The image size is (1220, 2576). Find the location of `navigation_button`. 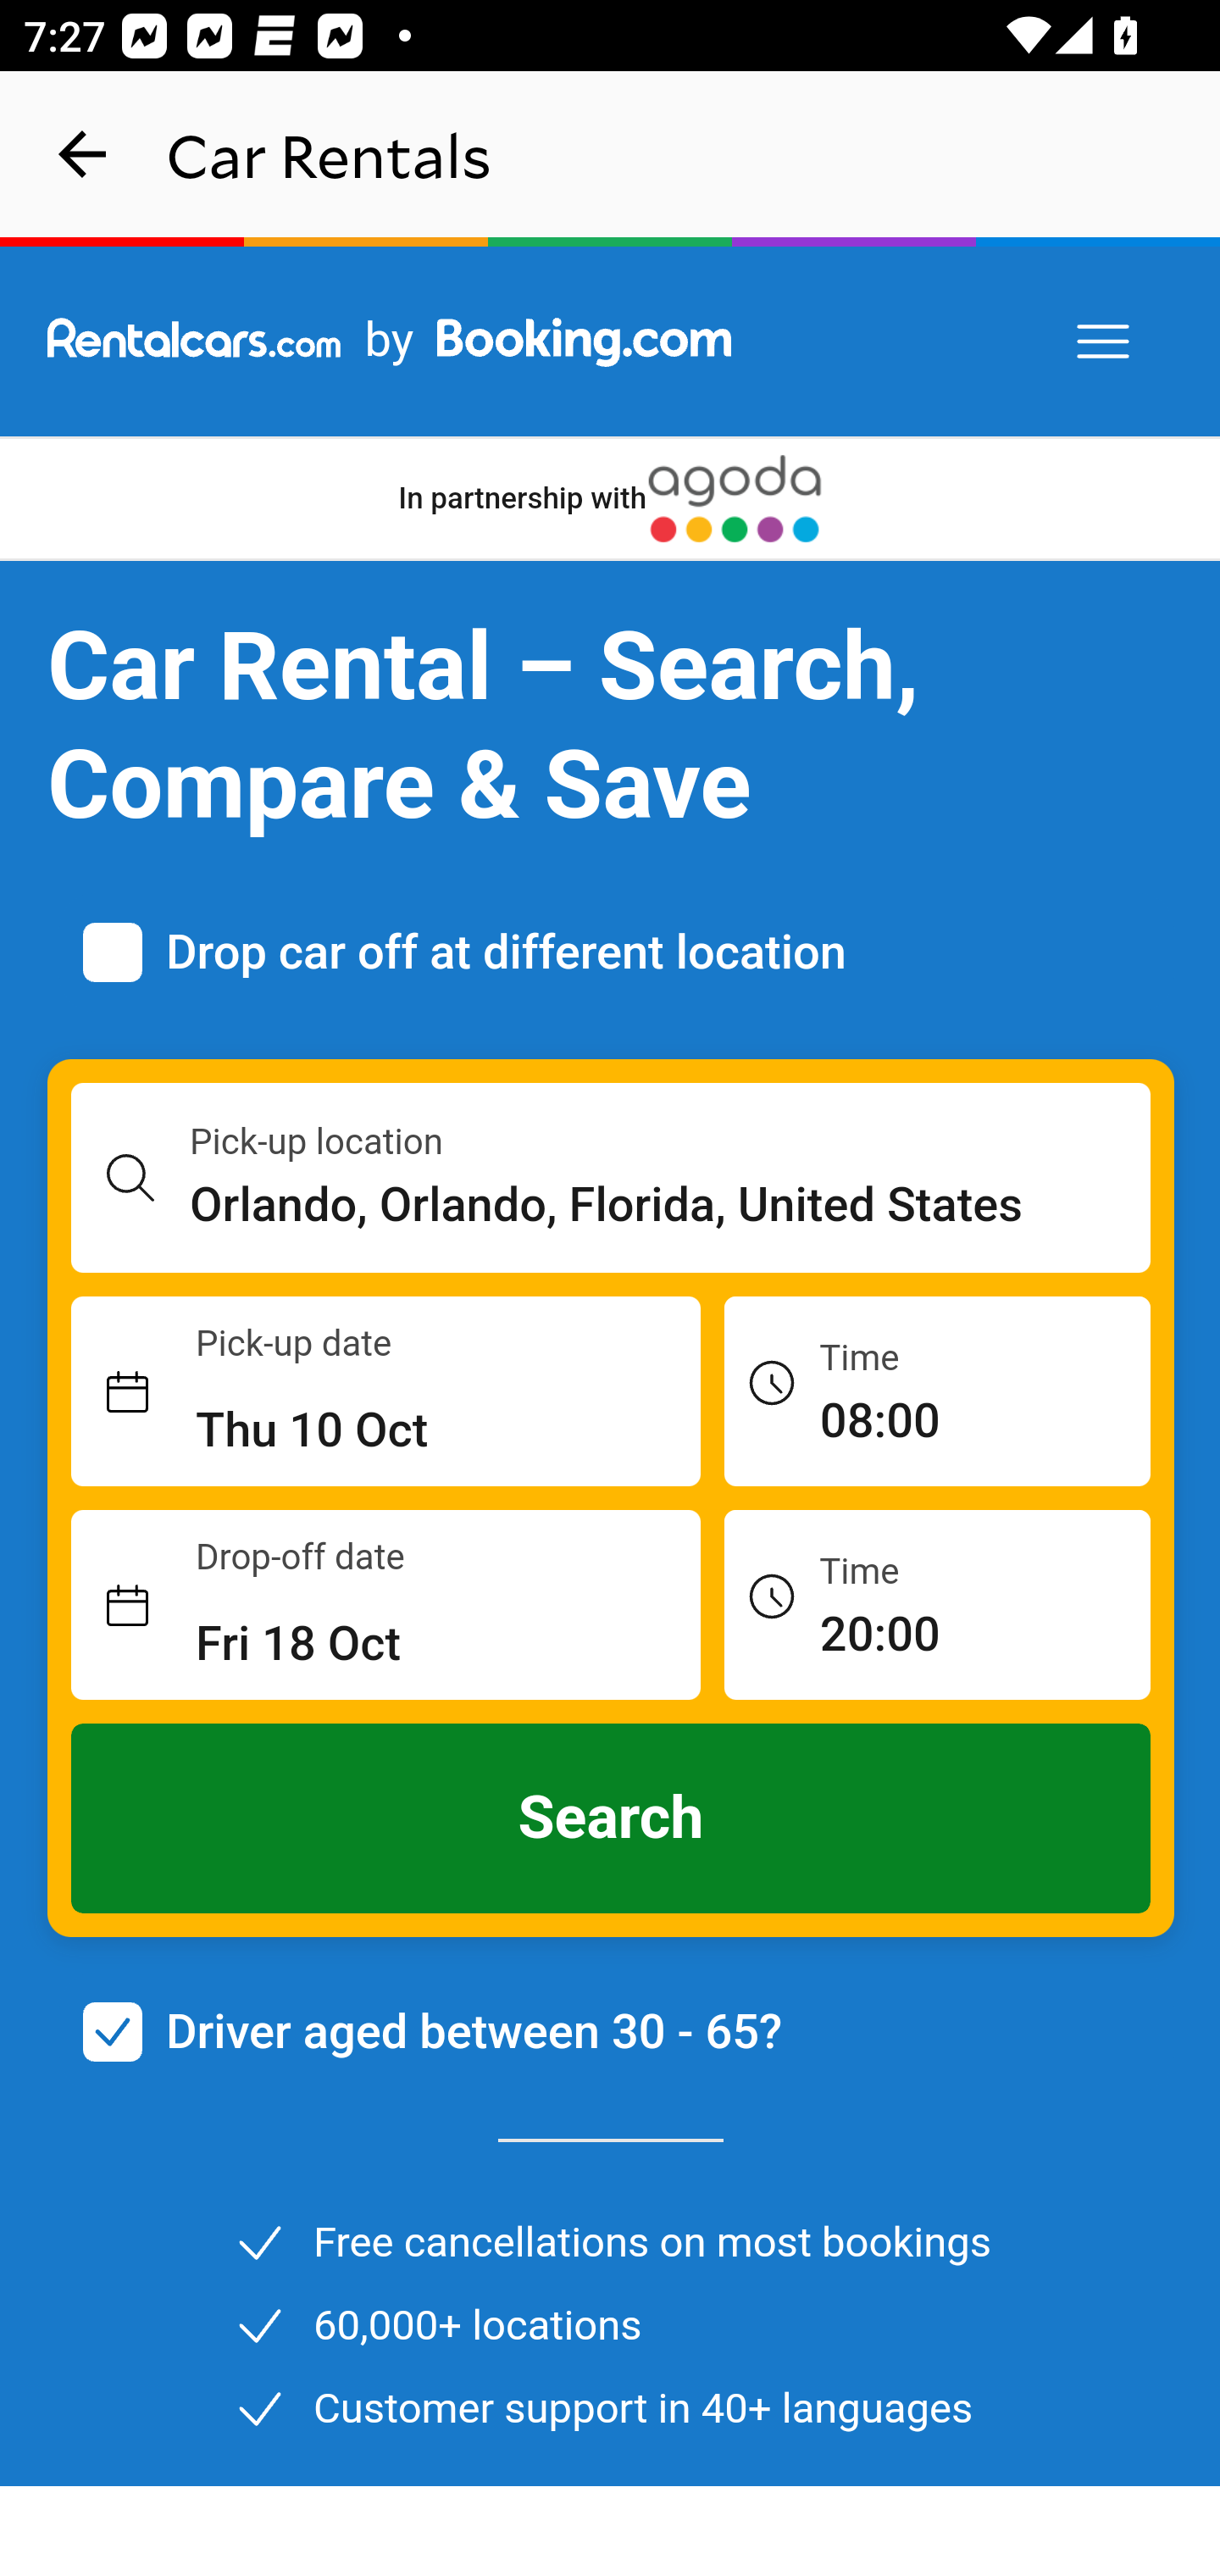

navigation_button is located at coordinates (83, 154).